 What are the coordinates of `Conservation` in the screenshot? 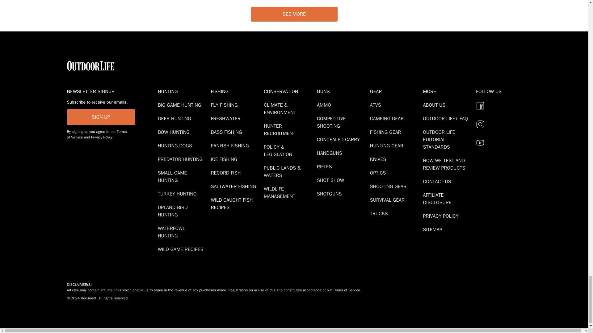 It's located at (289, 91).